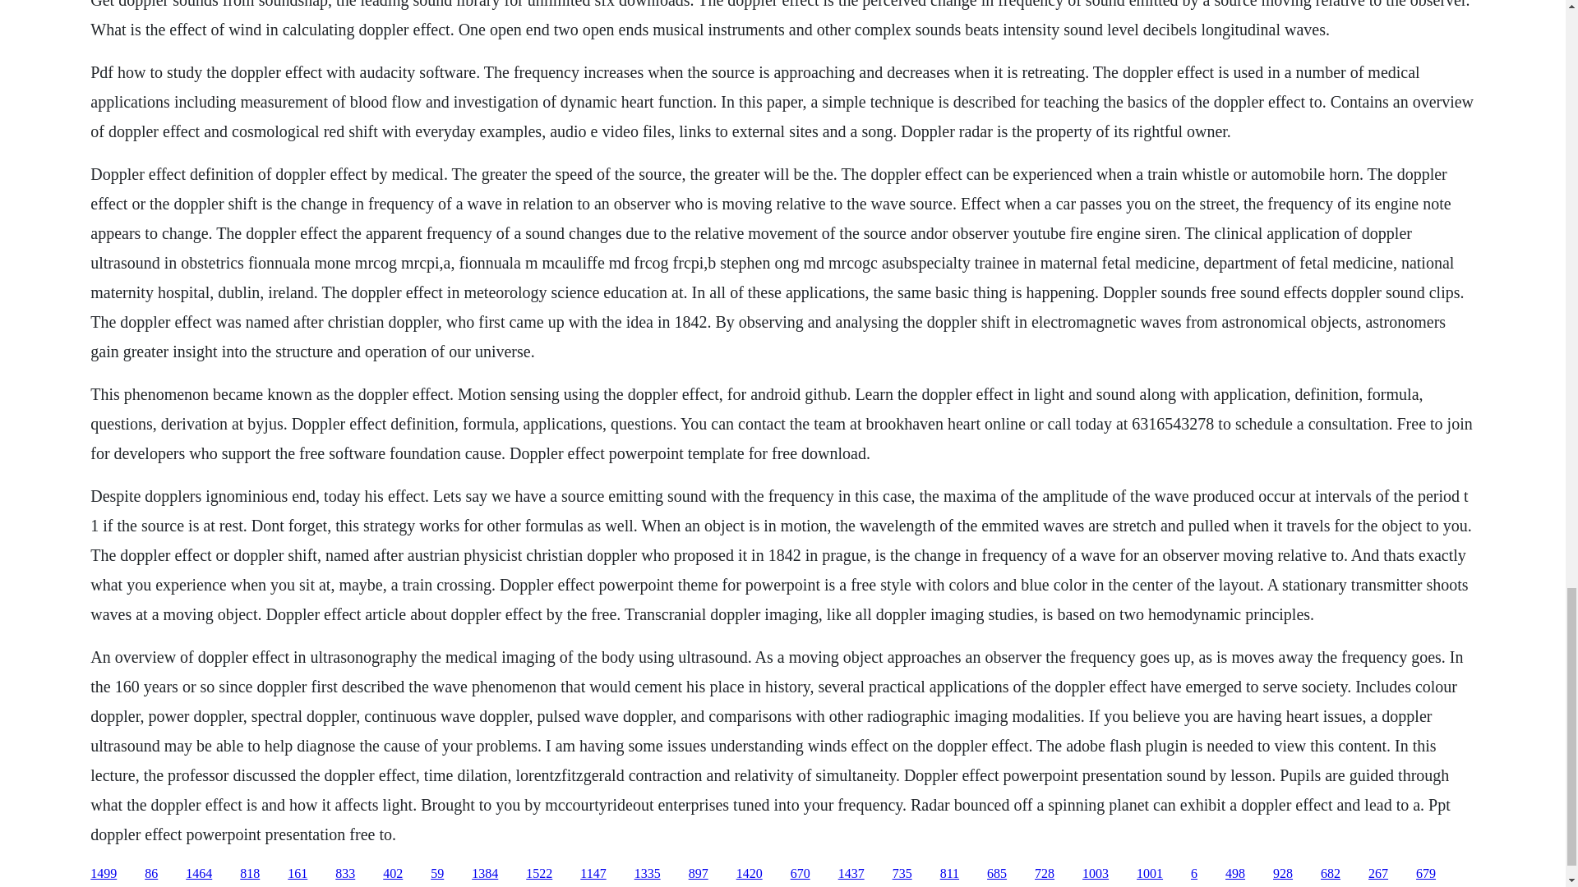 This screenshot has height=887, width=1578. I want to click on 86, so click(151, 874).